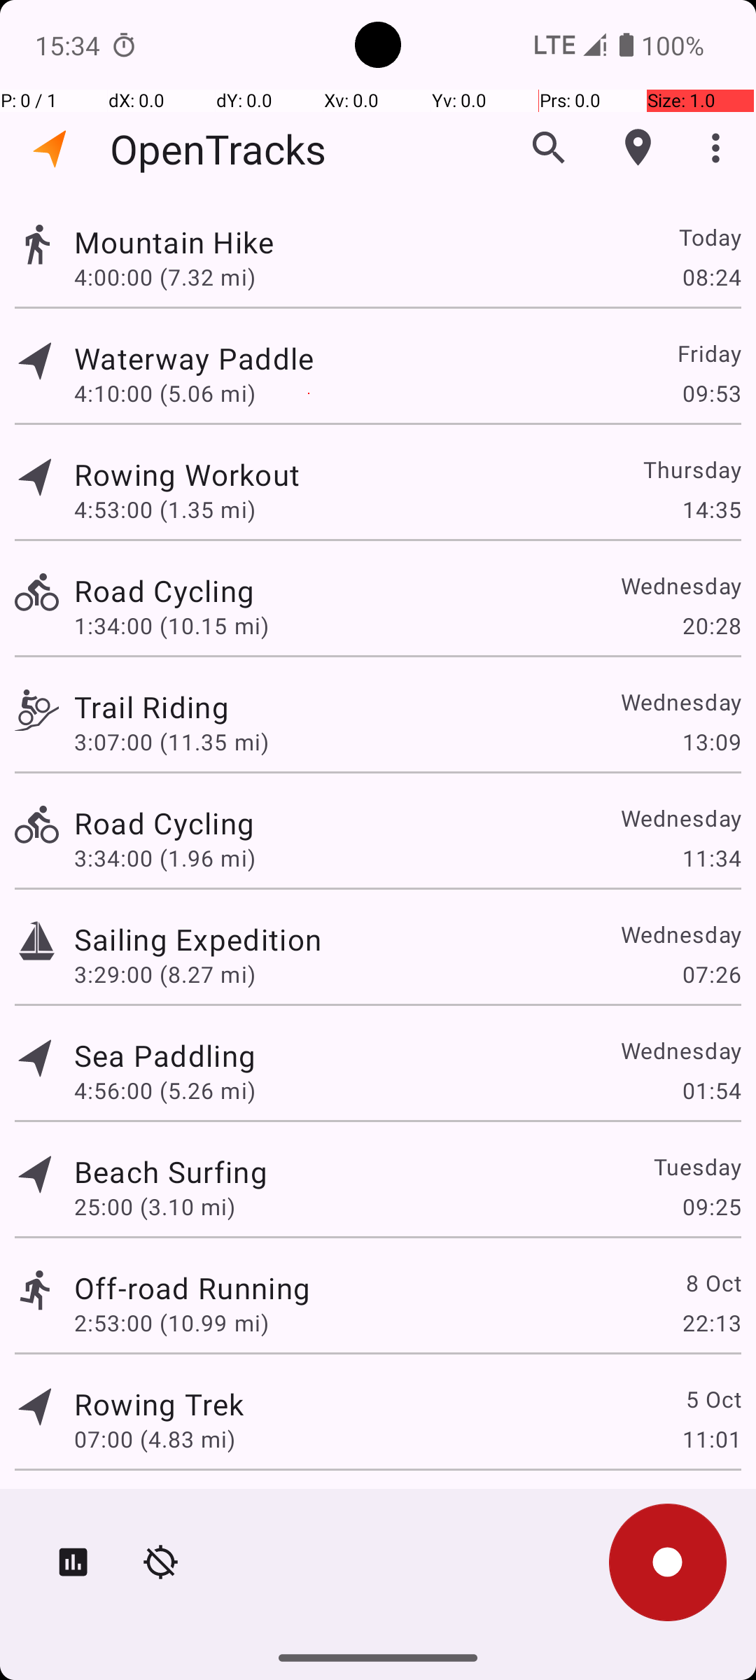 This screenshot has height=1680, width=756. I want to click on 4:10:00 (5.06 mi), so click(165, 393).